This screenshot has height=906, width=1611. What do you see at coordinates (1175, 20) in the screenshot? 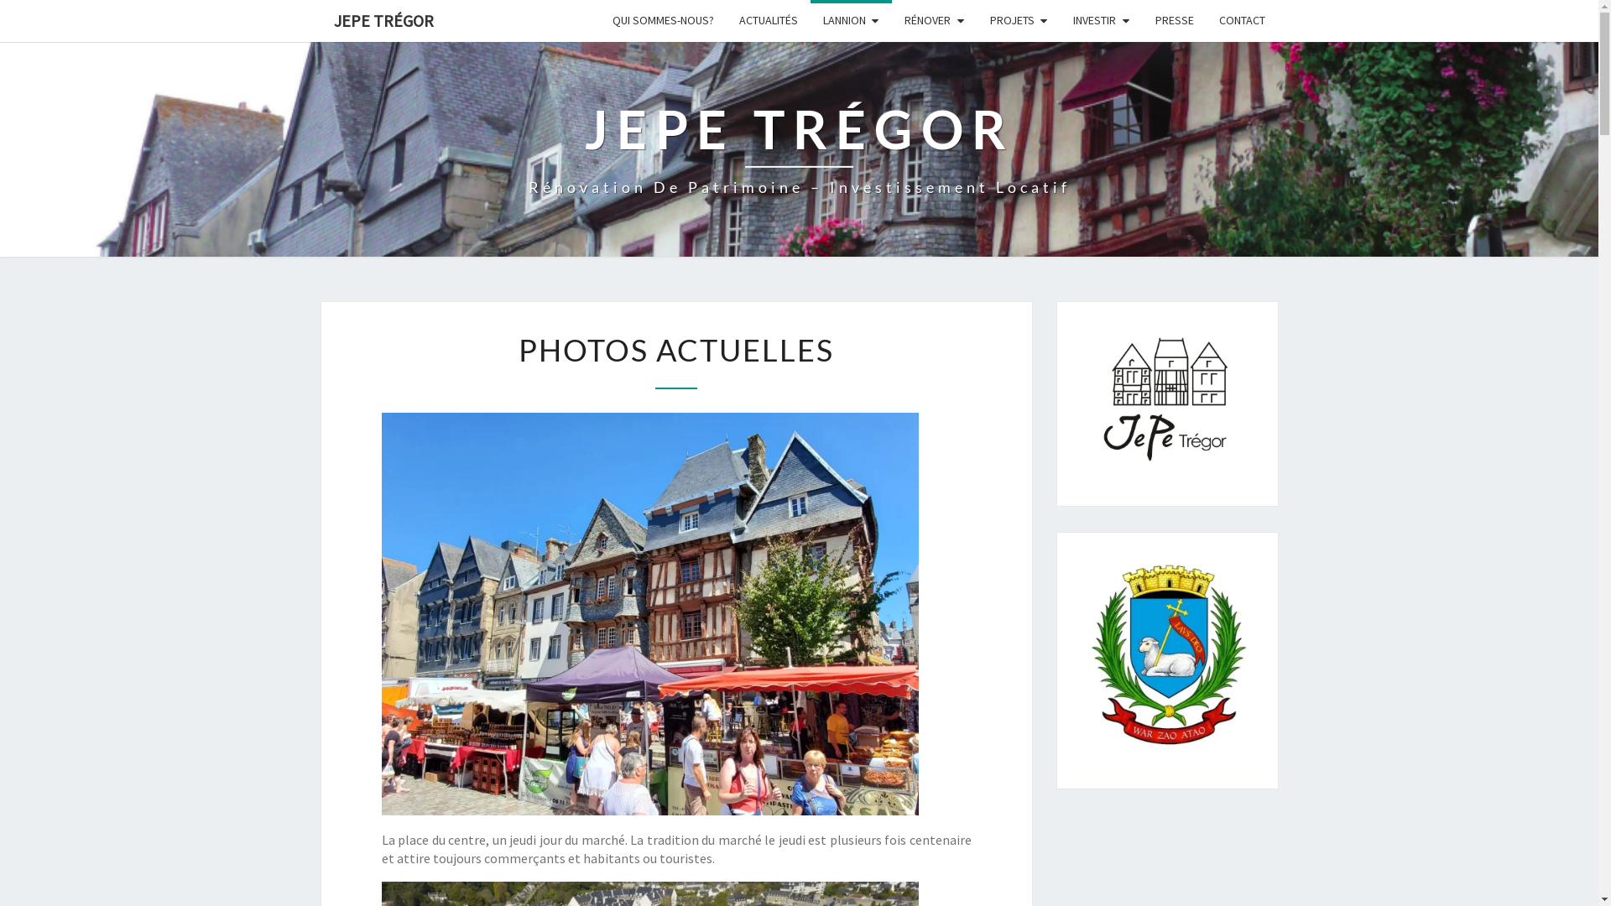
I see `PRESSE` at bounding box center [1175, 20].